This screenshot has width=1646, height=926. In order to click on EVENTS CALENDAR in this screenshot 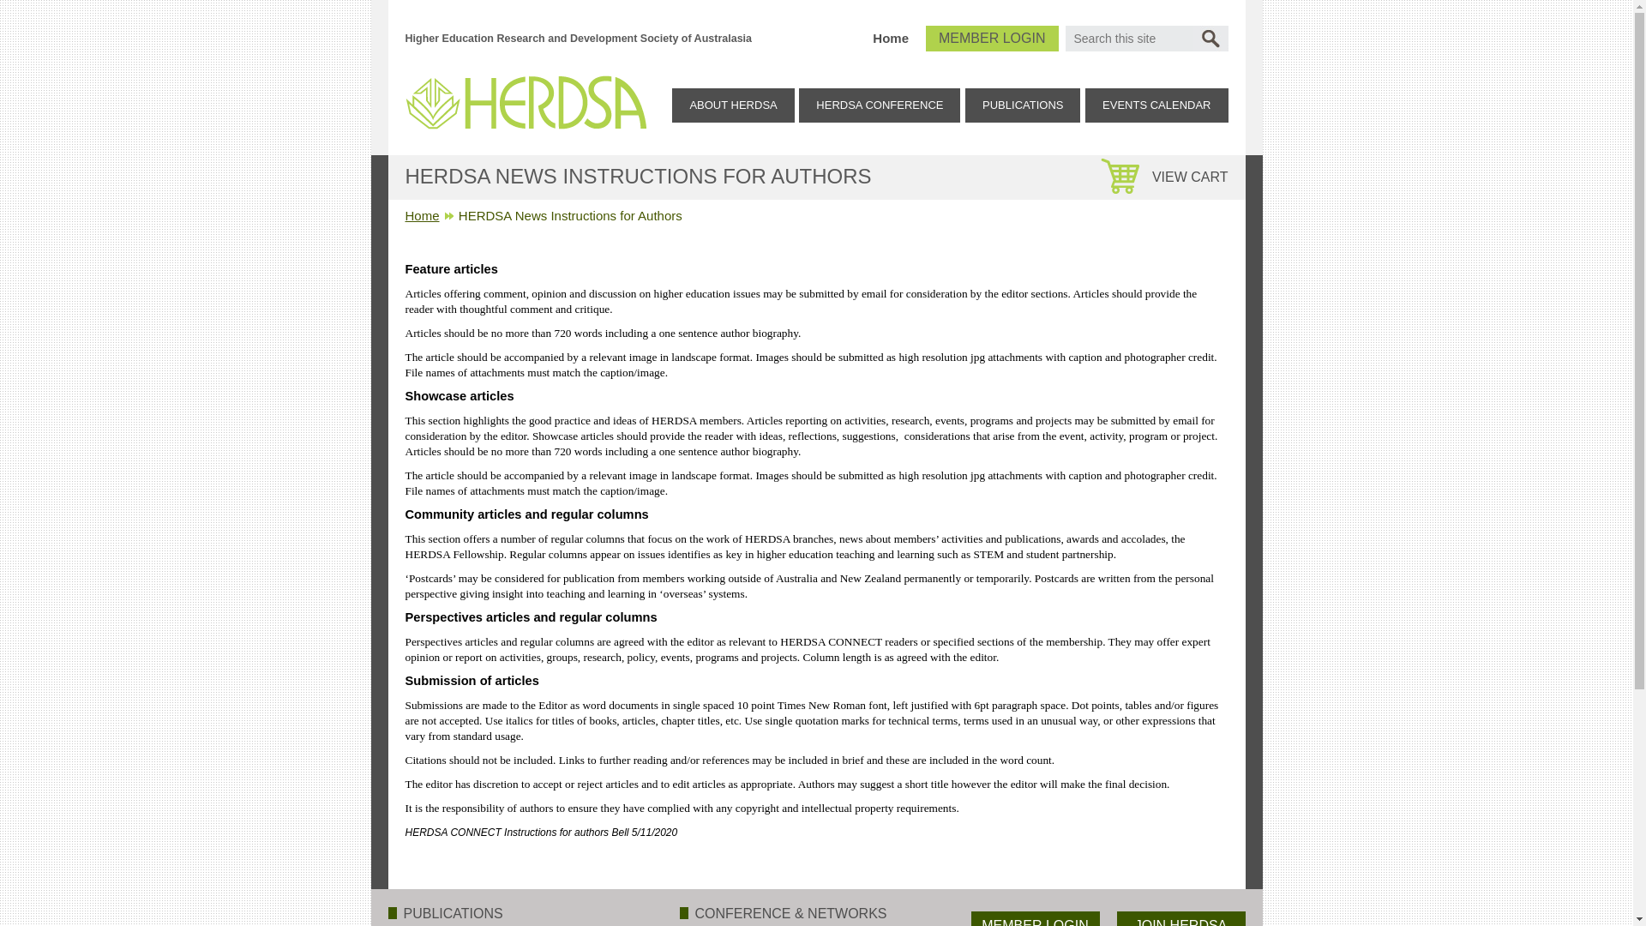, I will do `click(1156, 105)`.